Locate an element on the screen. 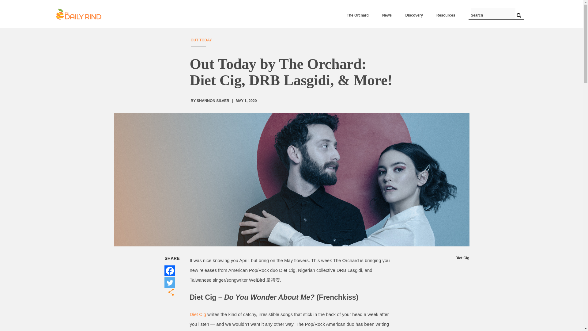  Facebook is located at coordinates (169, 271).